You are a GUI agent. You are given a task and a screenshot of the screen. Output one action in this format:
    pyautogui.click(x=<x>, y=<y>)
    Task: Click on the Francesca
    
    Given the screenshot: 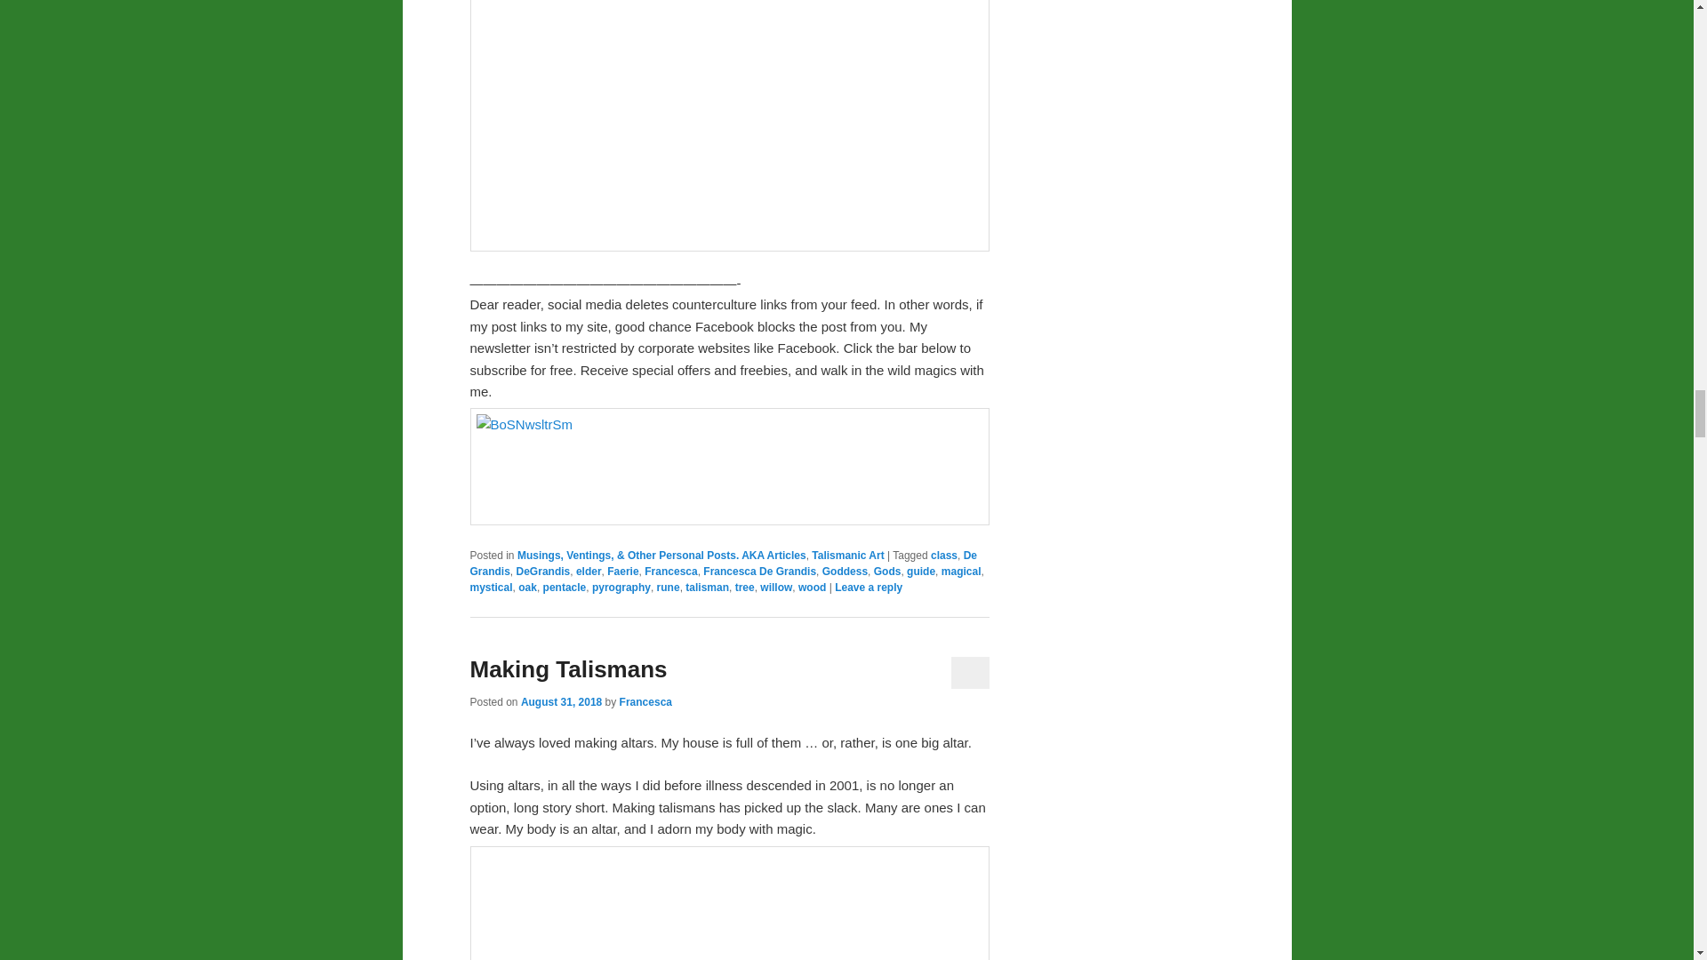 What is the action you would take?
    pyautogui.click(x=670, y=572)
    